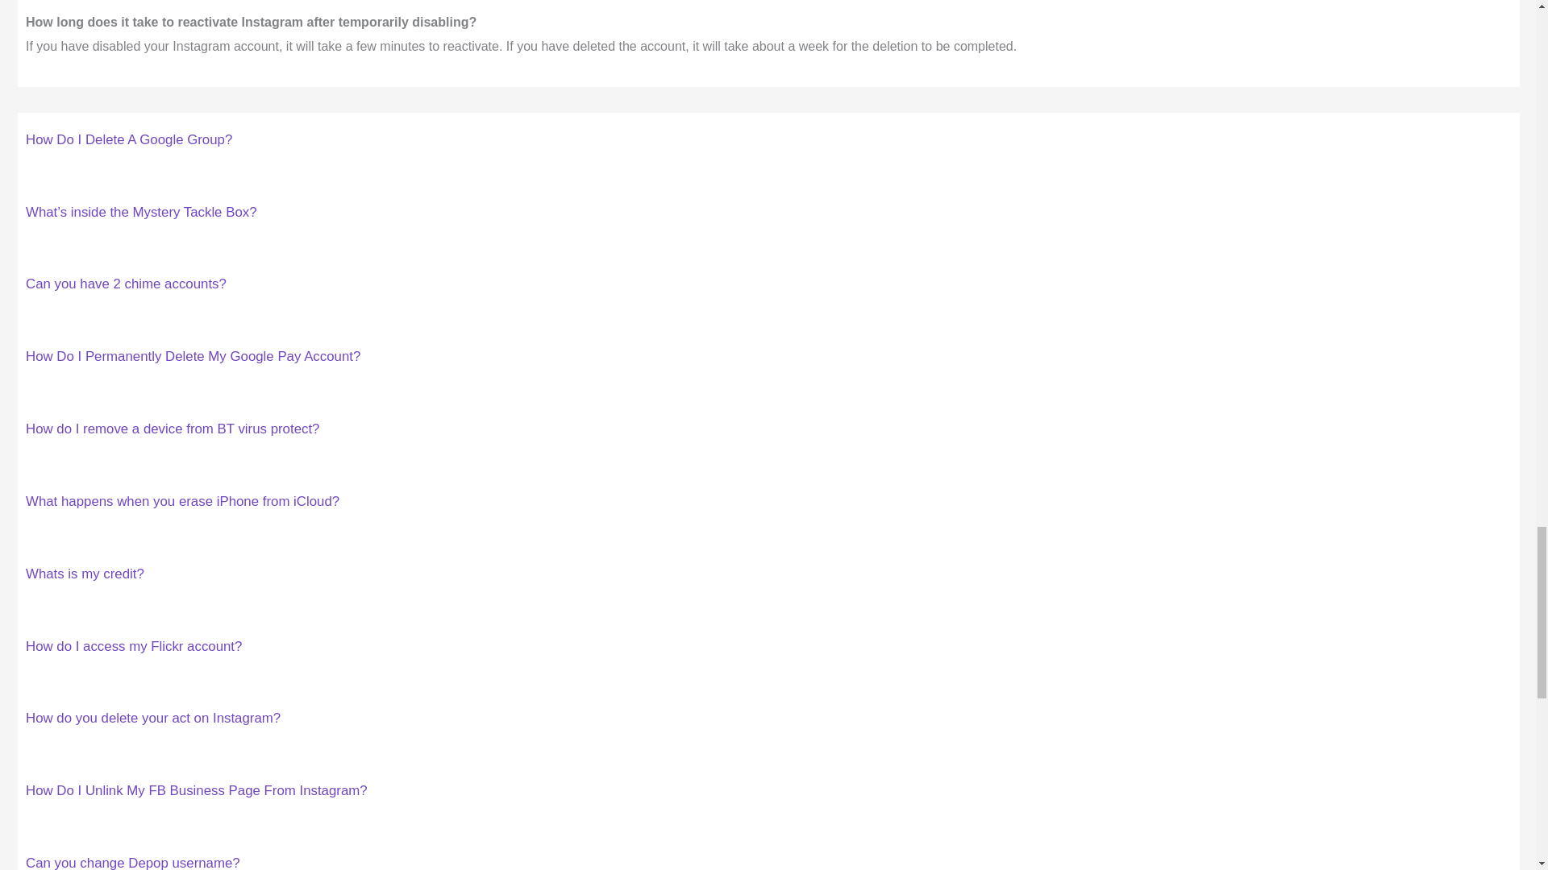  Describe the element at coordinates (134, 646) in the screenshot. I see `How do I access my Flickr account?` at that location.